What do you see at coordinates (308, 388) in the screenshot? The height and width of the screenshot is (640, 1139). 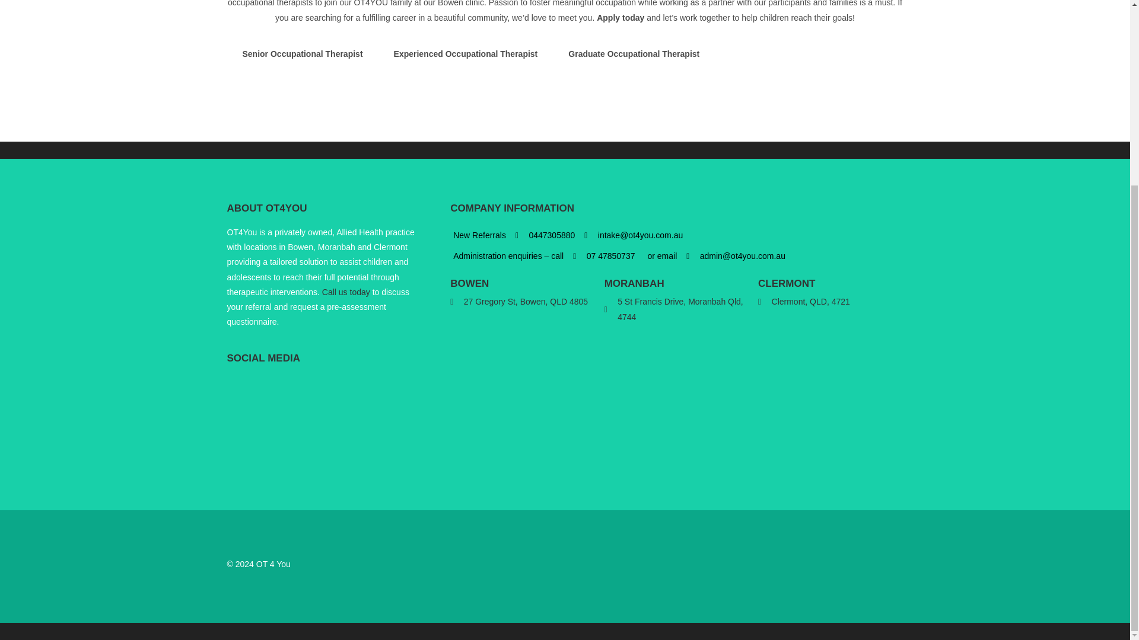 I see `Follow Us On Instagram` at bounding box center [308, 388].